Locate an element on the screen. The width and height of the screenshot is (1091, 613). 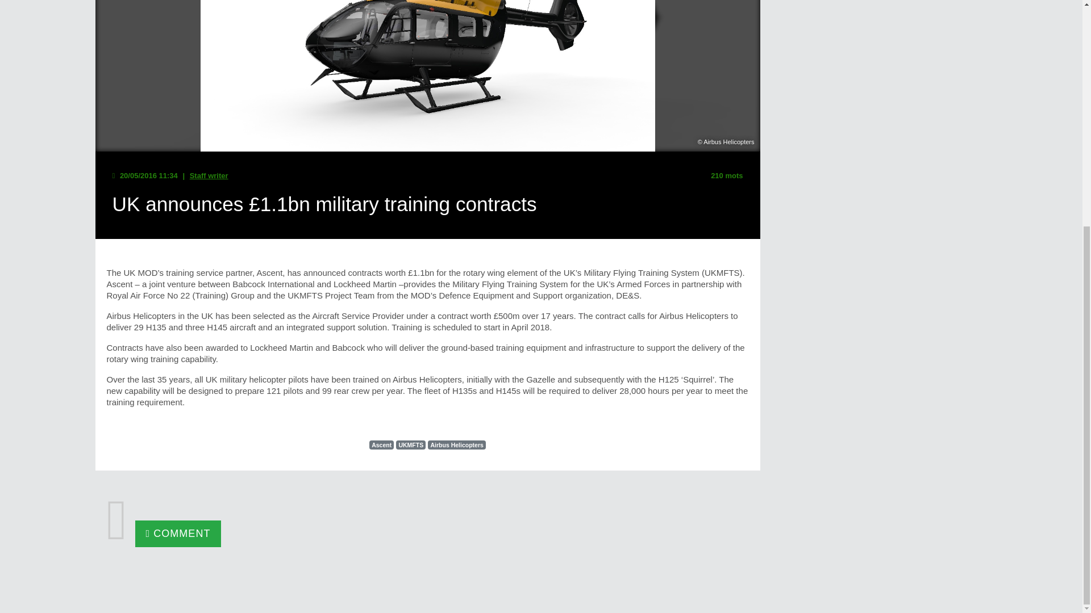
COMMENT is located at coordinates (178, 534).